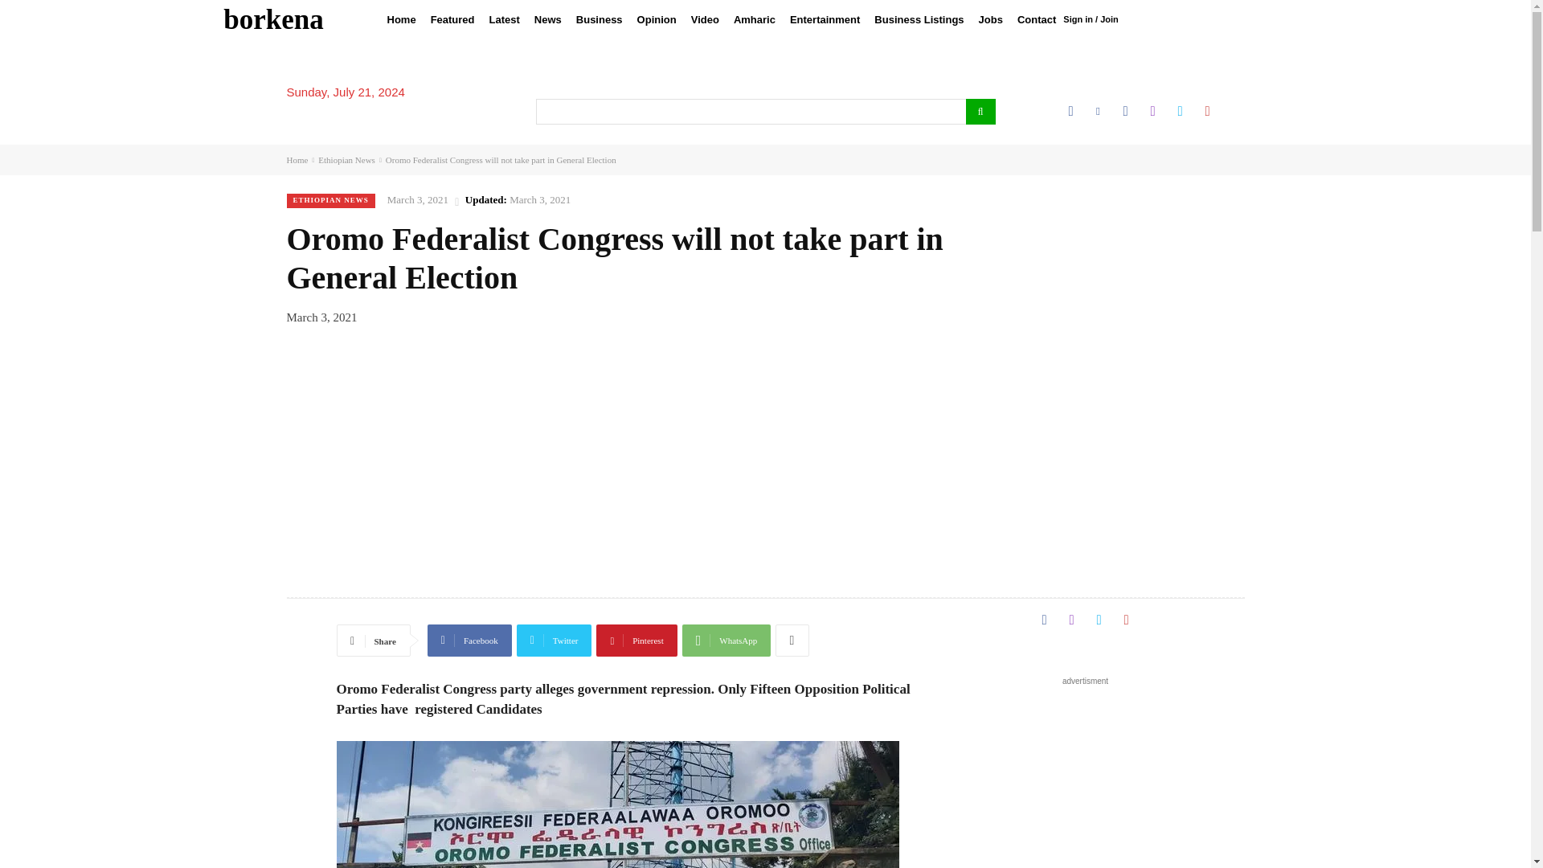 This screenshot has width=1543, height=868. I want to click on News, so click(548, 19).